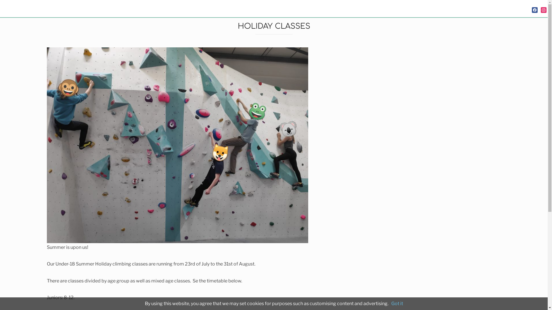 The image size is (552, 310). I want to click on News & Events, so click(473, 8).